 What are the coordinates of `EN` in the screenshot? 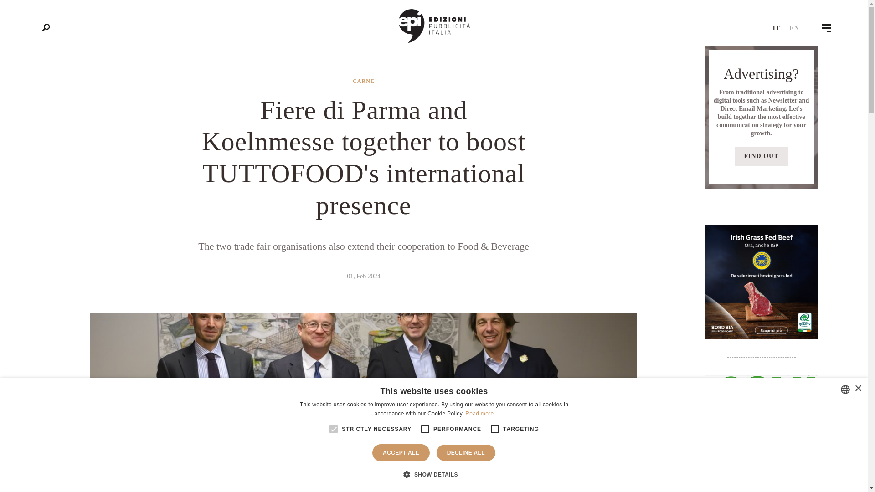 It's located at (794, 28).